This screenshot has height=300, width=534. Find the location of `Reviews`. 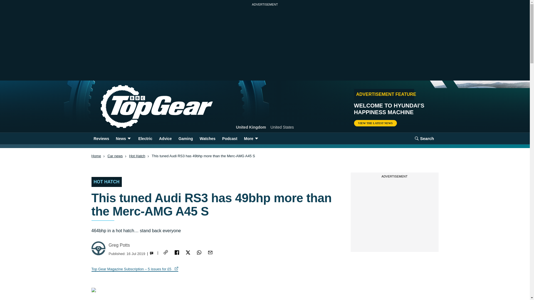

Reviews is located at coordinates (101, 138).